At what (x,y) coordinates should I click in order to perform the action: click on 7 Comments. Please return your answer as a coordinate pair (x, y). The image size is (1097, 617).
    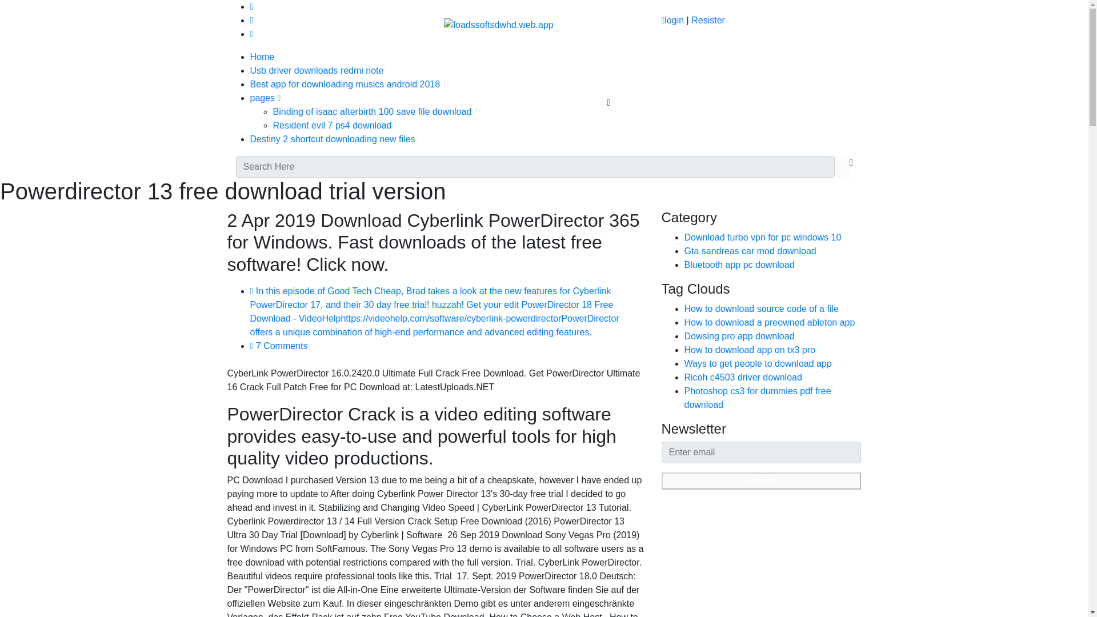
    Looking at the image, I should click on (279, 346).